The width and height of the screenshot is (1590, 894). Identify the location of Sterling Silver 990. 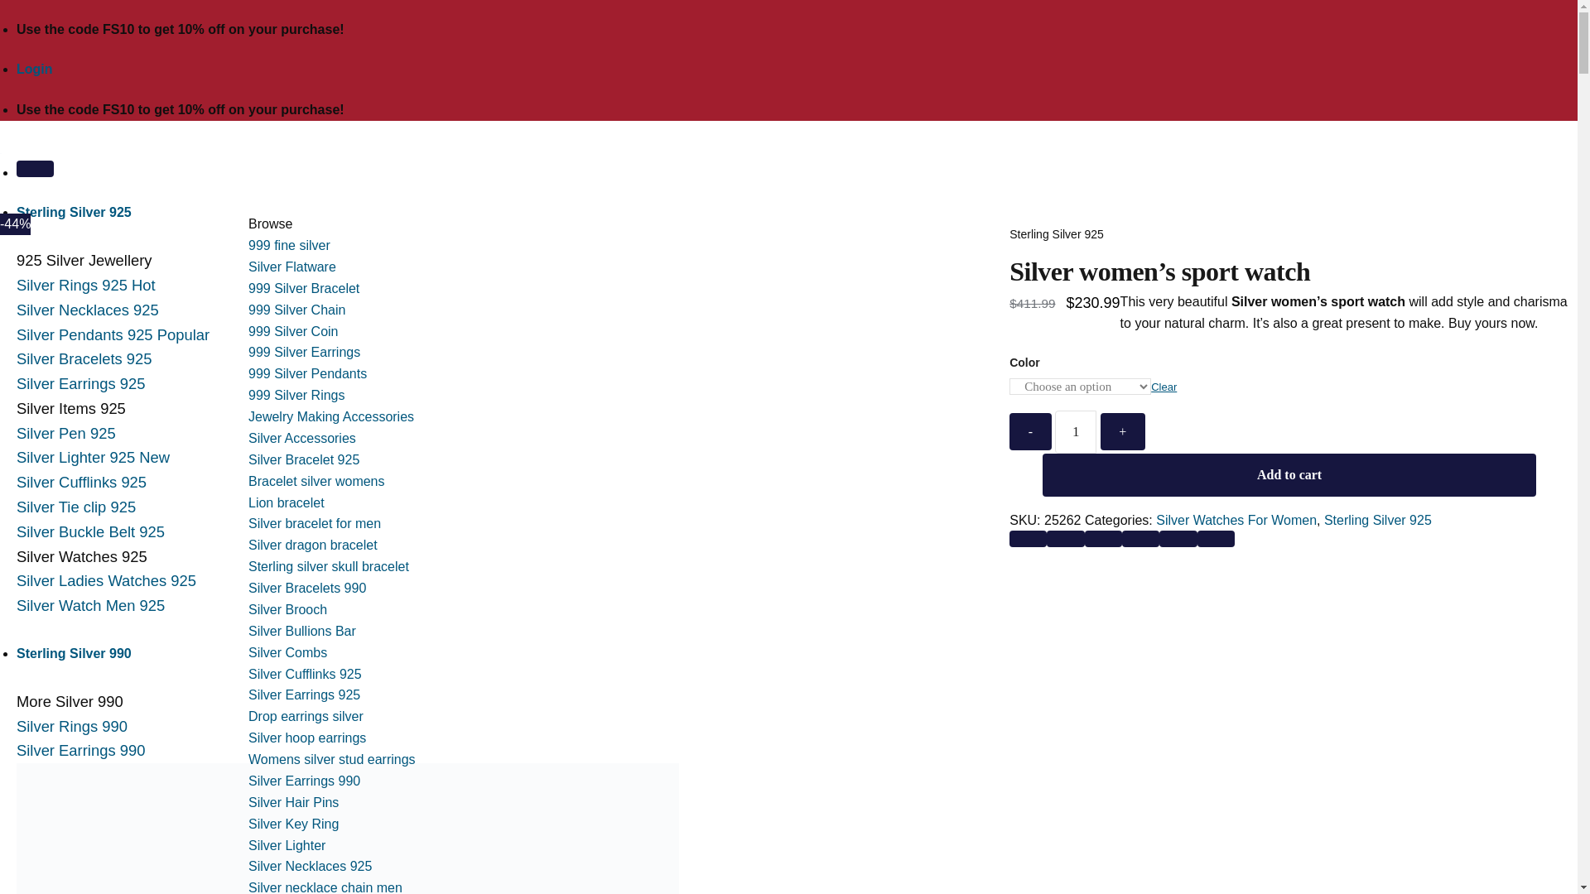
(74, 653).